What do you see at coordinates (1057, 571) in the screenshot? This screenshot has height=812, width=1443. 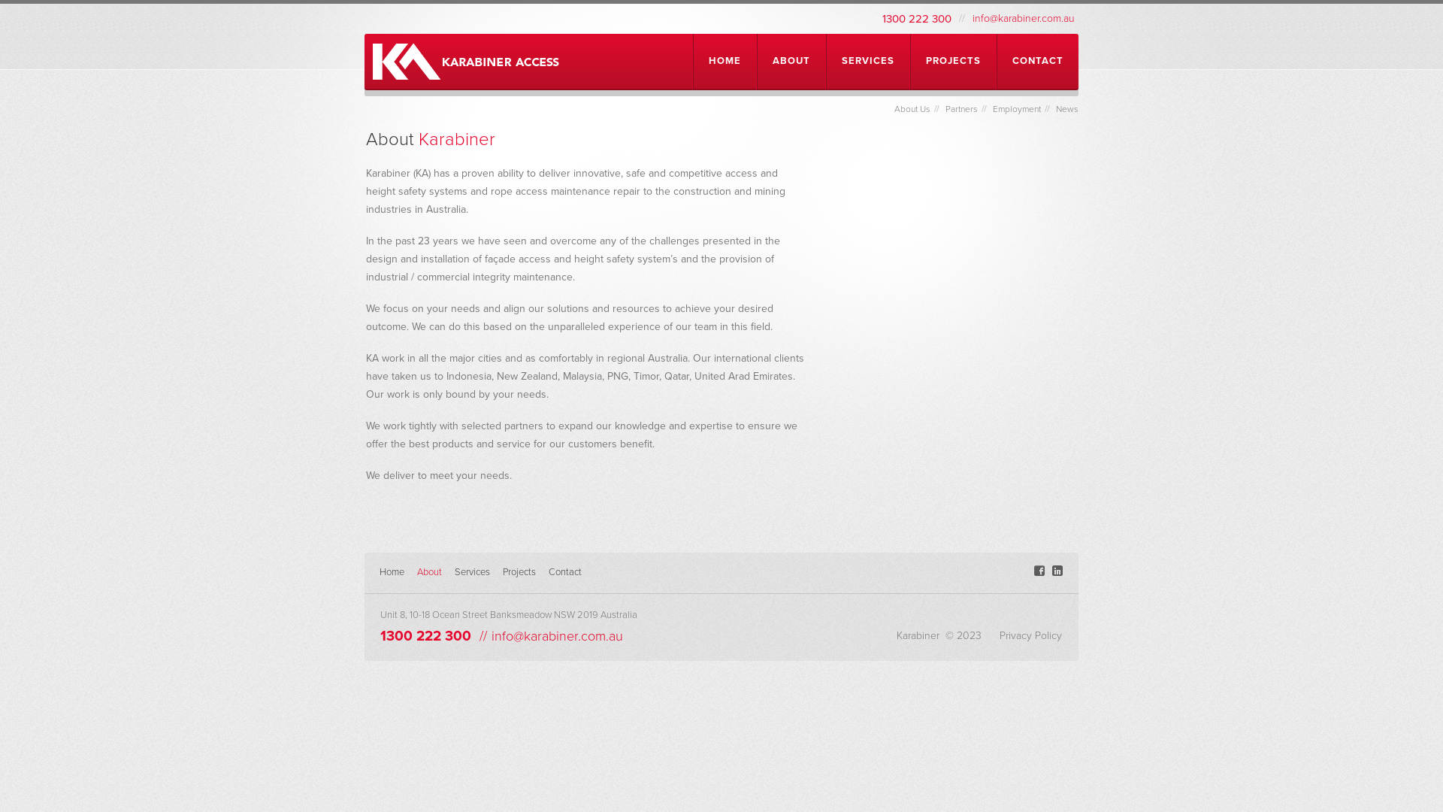 I see `Linked In` at bounding box center [1057, 571].